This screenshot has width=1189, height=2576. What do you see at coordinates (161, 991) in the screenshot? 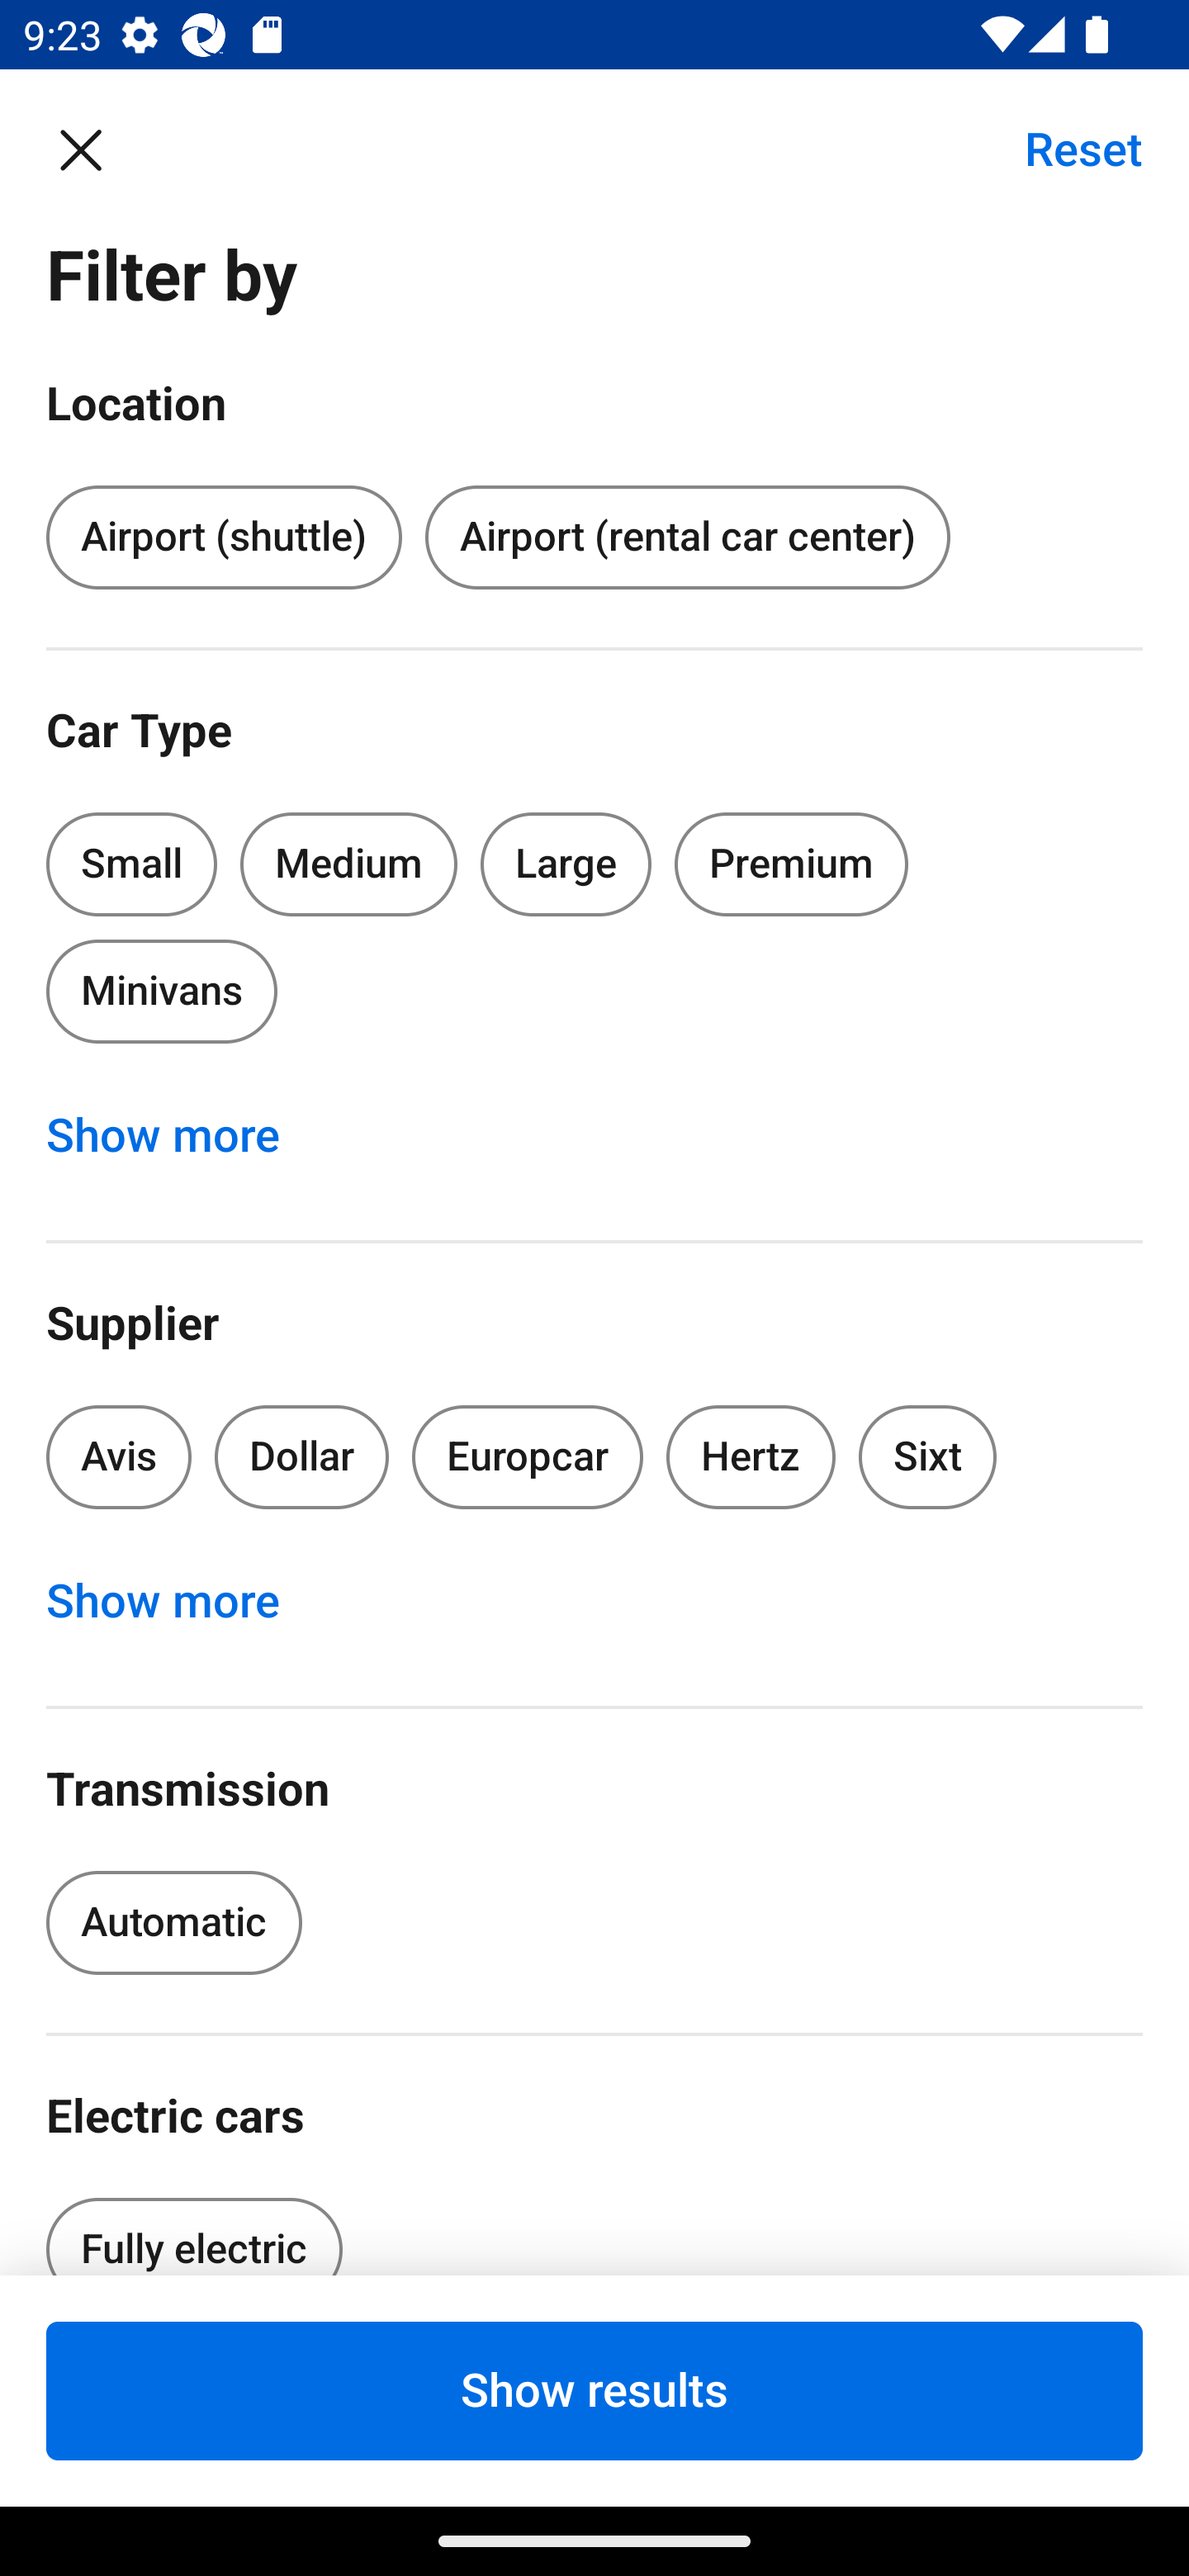
I see `Minivans` at bounding box center [161, 991].